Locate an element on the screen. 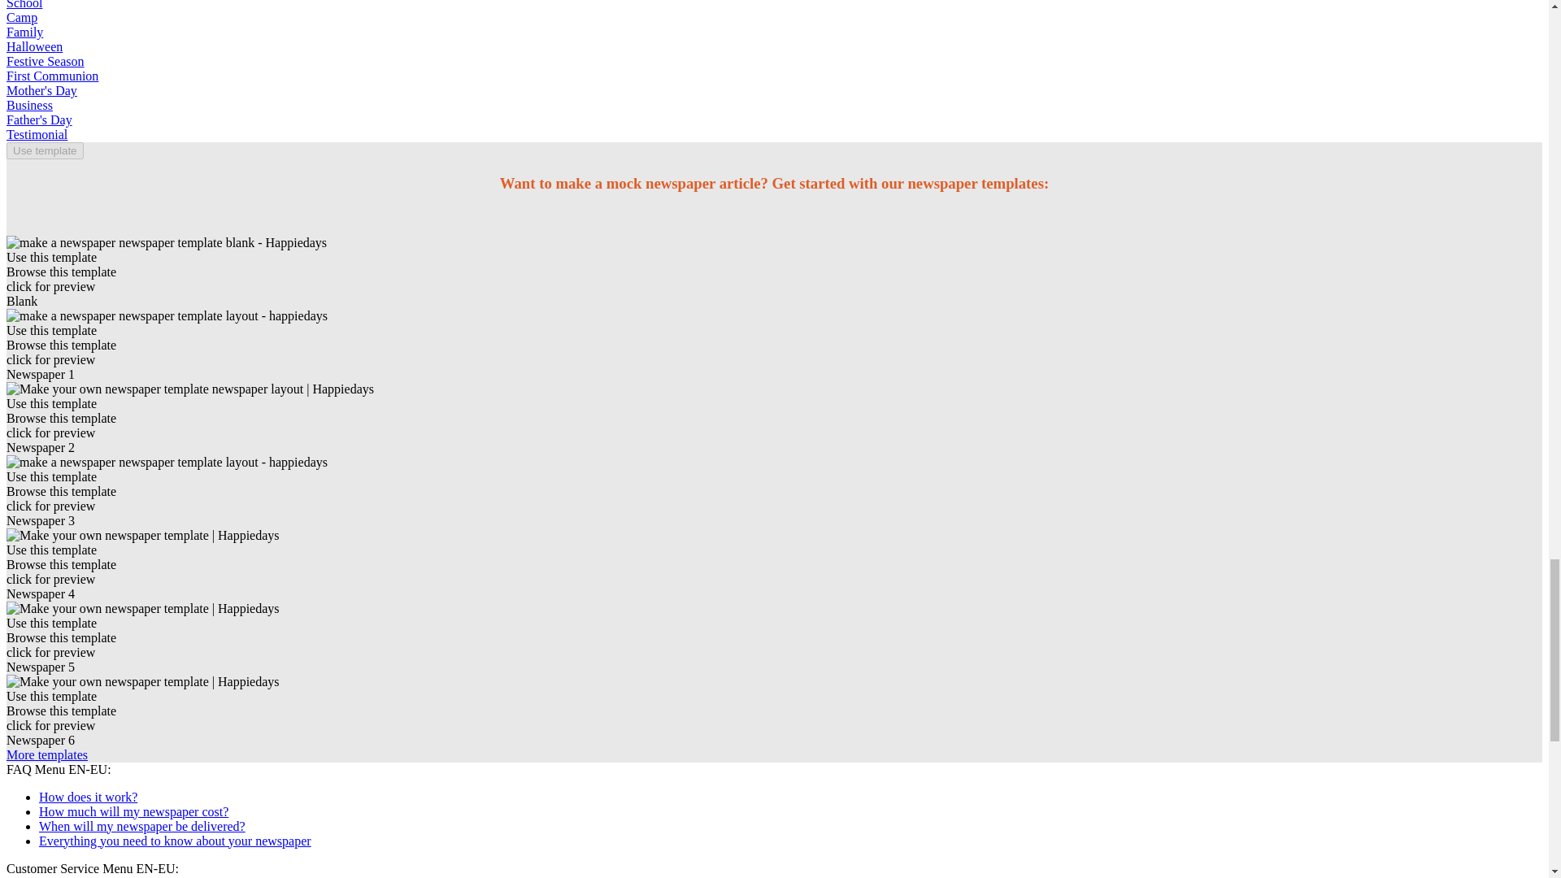 The width and height of the screenshot is (1561, 878). Use template is located at coordinates (45, 150).